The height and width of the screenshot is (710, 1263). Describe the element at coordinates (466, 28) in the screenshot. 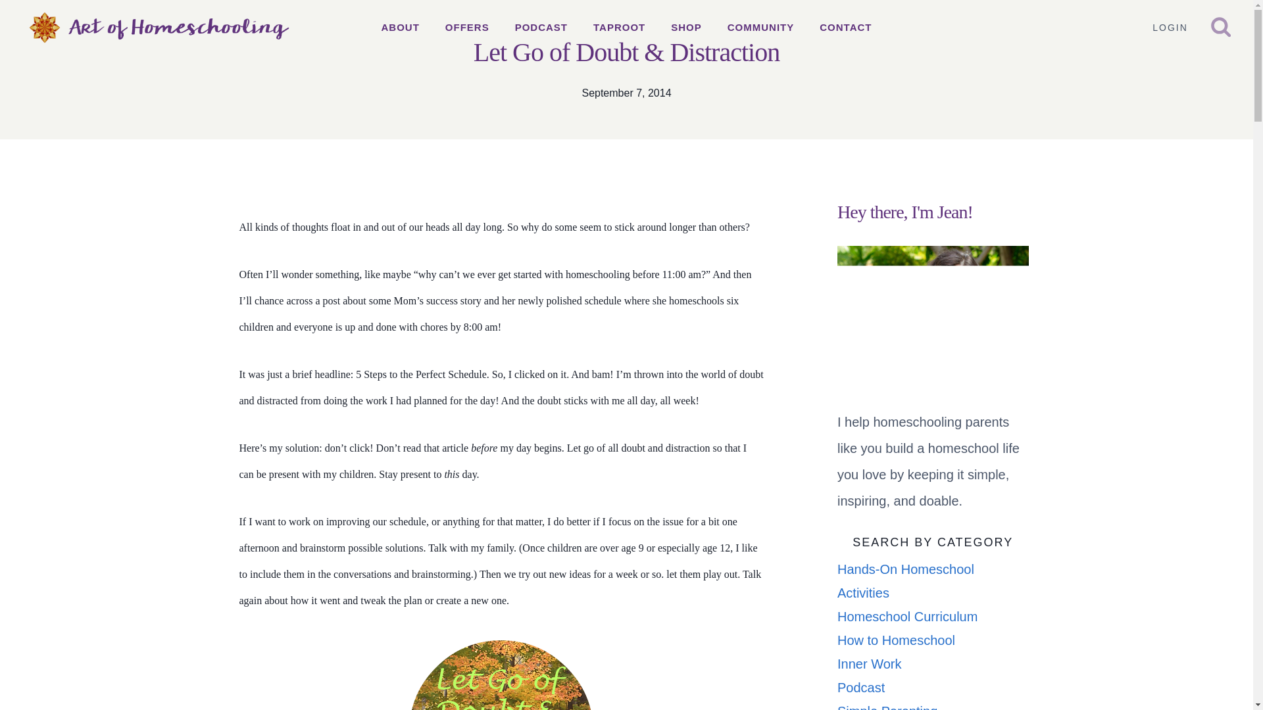

I see `OFFERS` at that location.